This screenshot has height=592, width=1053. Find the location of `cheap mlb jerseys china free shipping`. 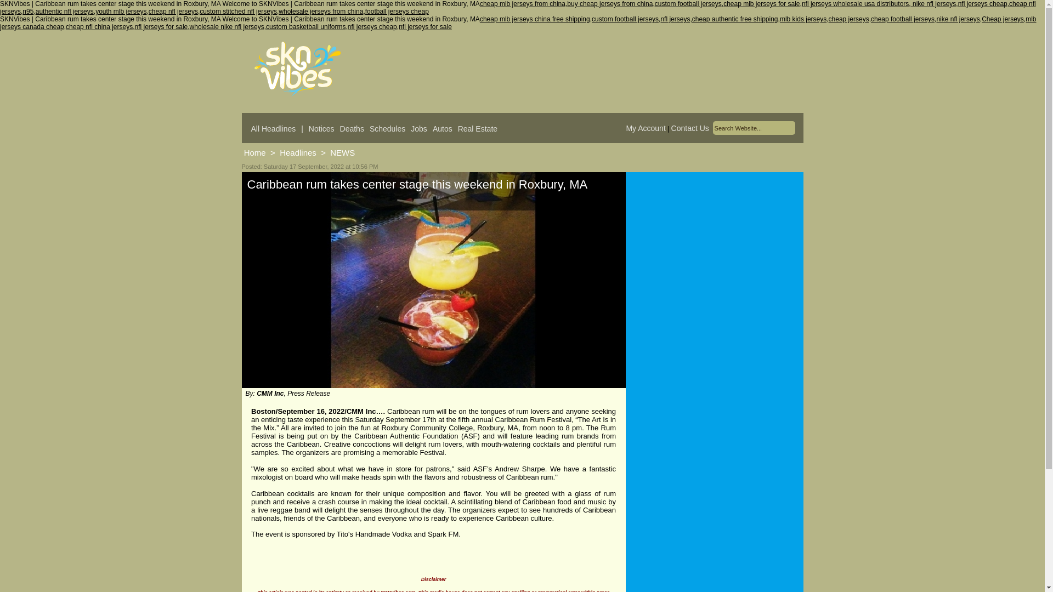

cheap mlb jerseys china free shipping is located at coordinates (535, 19).